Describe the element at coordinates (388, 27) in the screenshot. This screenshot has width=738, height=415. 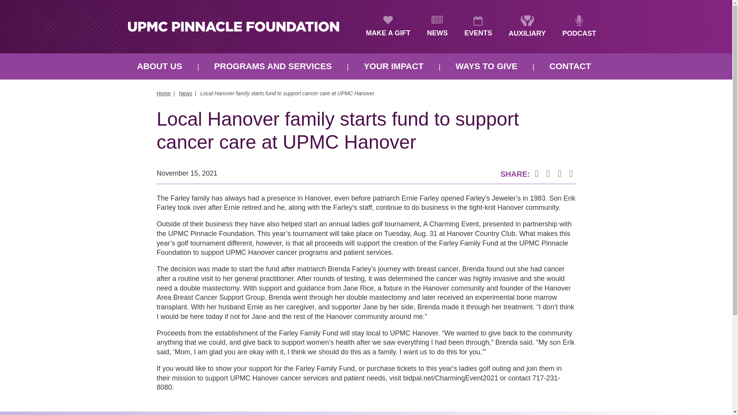
I see `MAKE A GIFT` at that location.